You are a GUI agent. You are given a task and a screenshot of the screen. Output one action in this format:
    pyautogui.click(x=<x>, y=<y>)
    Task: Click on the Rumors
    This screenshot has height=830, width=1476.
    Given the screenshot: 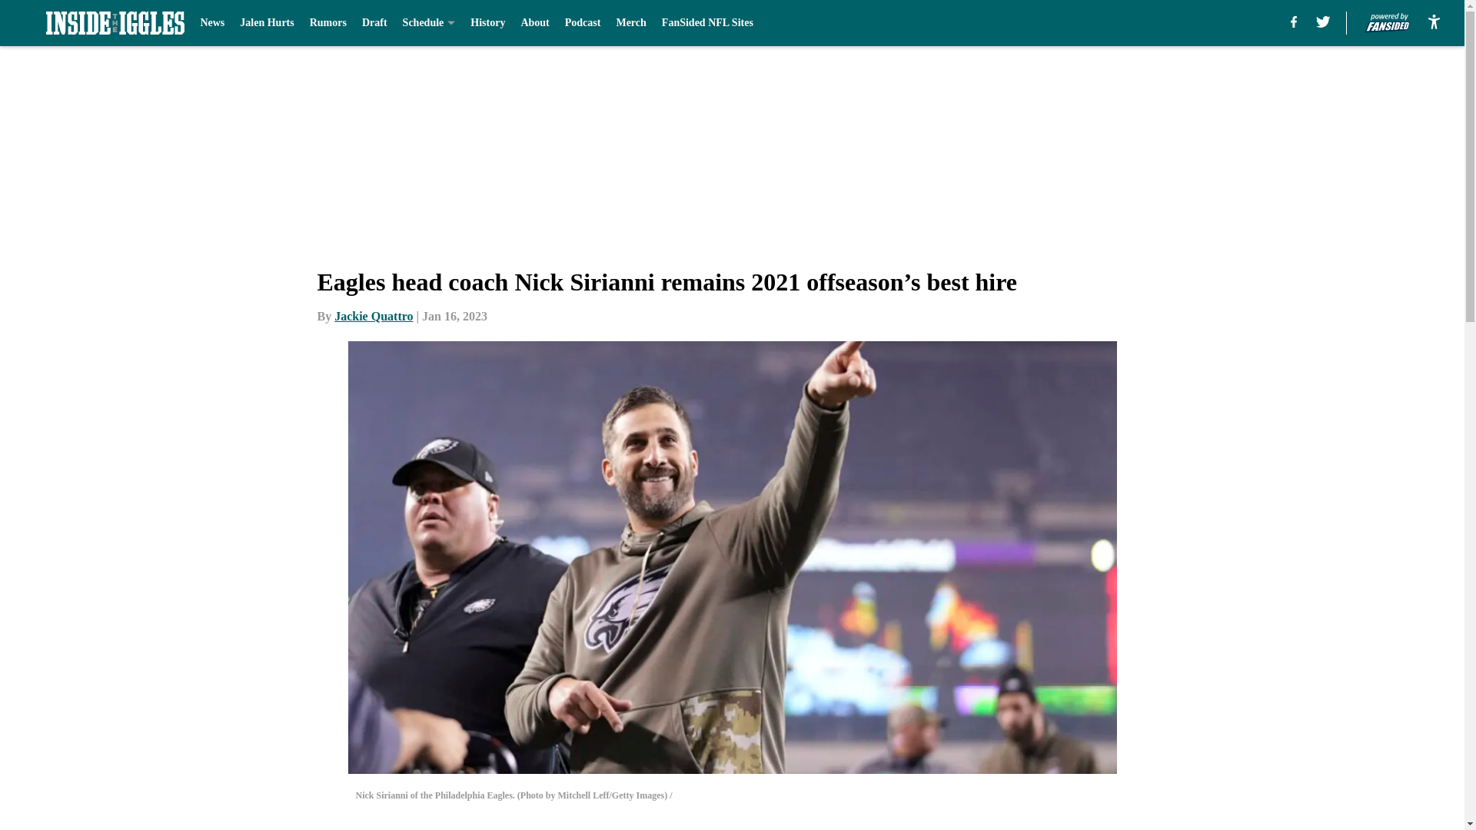 What is the action you would take?
    pyautogui.click(x=328, y=23)
    